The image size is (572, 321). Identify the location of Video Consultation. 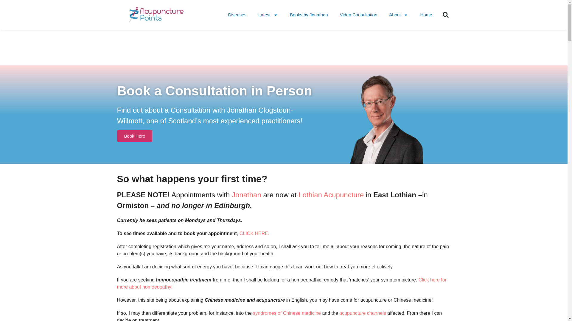
(359, 15).